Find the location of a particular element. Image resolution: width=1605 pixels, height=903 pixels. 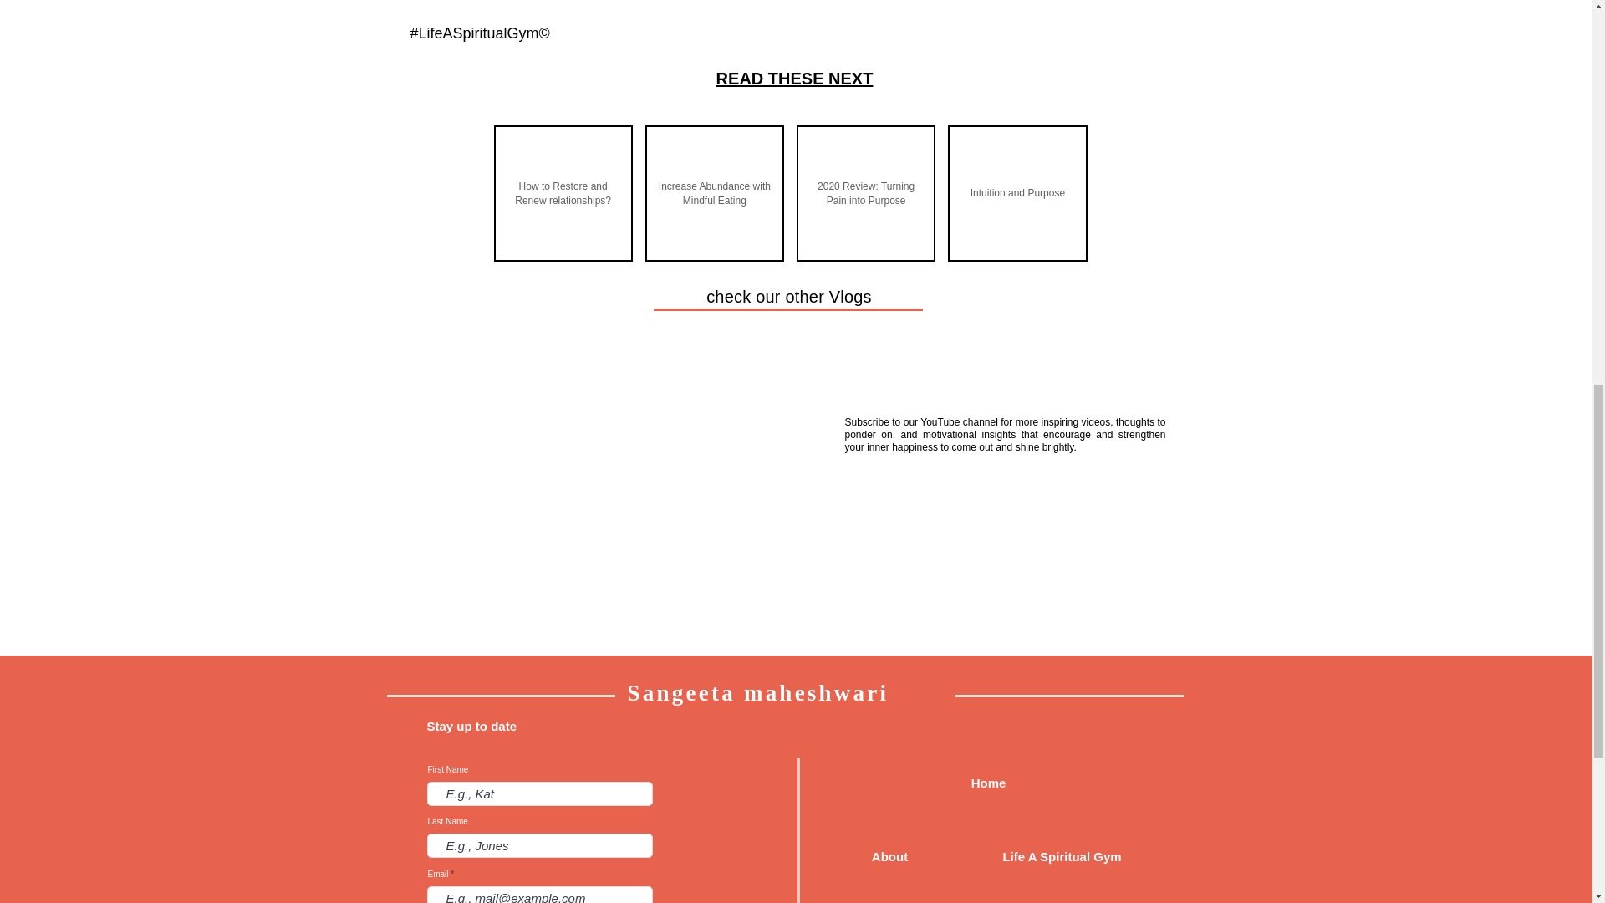

How to Restore and Renew relationships? is located at coordinates (562, 194).